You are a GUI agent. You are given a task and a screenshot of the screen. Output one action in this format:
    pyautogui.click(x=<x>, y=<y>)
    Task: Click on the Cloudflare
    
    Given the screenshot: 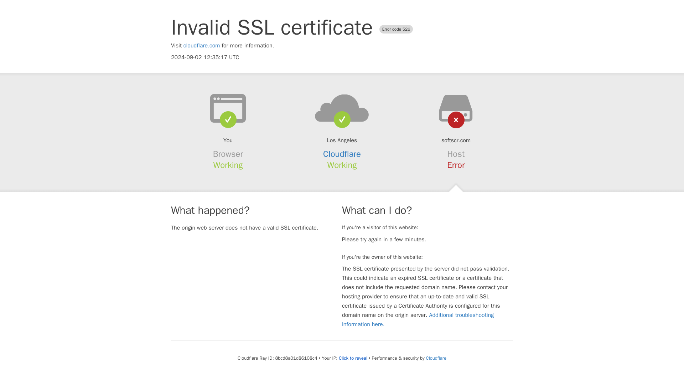 What is the action you would take?
    pyautogui.click(x=436, y=358)
    